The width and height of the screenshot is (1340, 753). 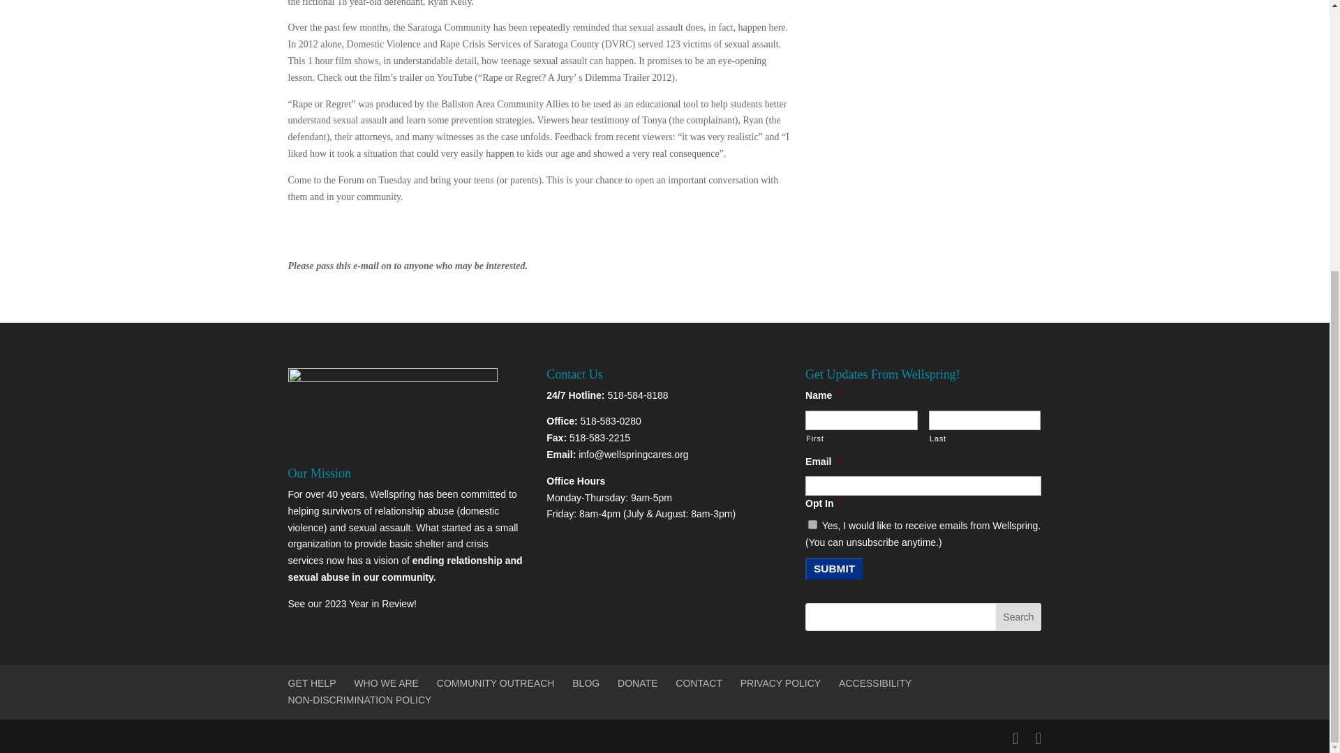 What do you see at coordinates (585, 683) in the screenshot?
I see `BLOG` at bounding box center [585, 683].